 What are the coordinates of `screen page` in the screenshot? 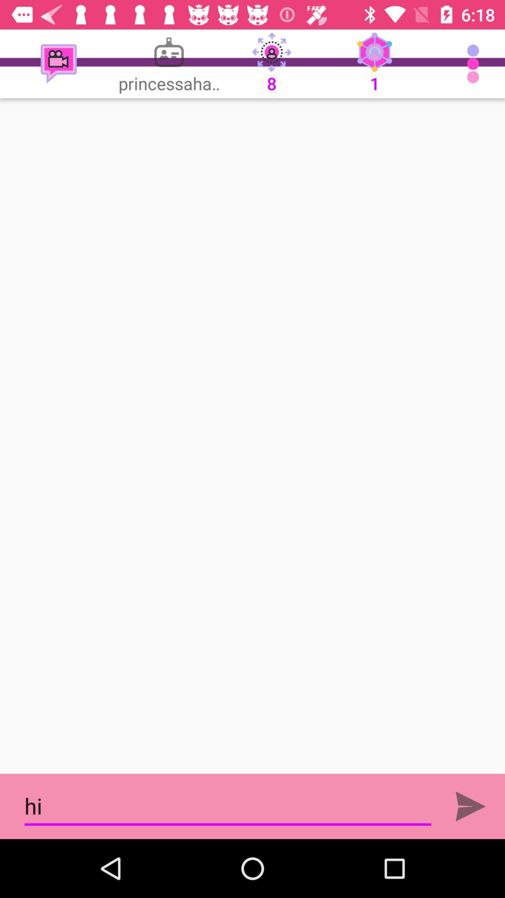 It's located at (252, 436).